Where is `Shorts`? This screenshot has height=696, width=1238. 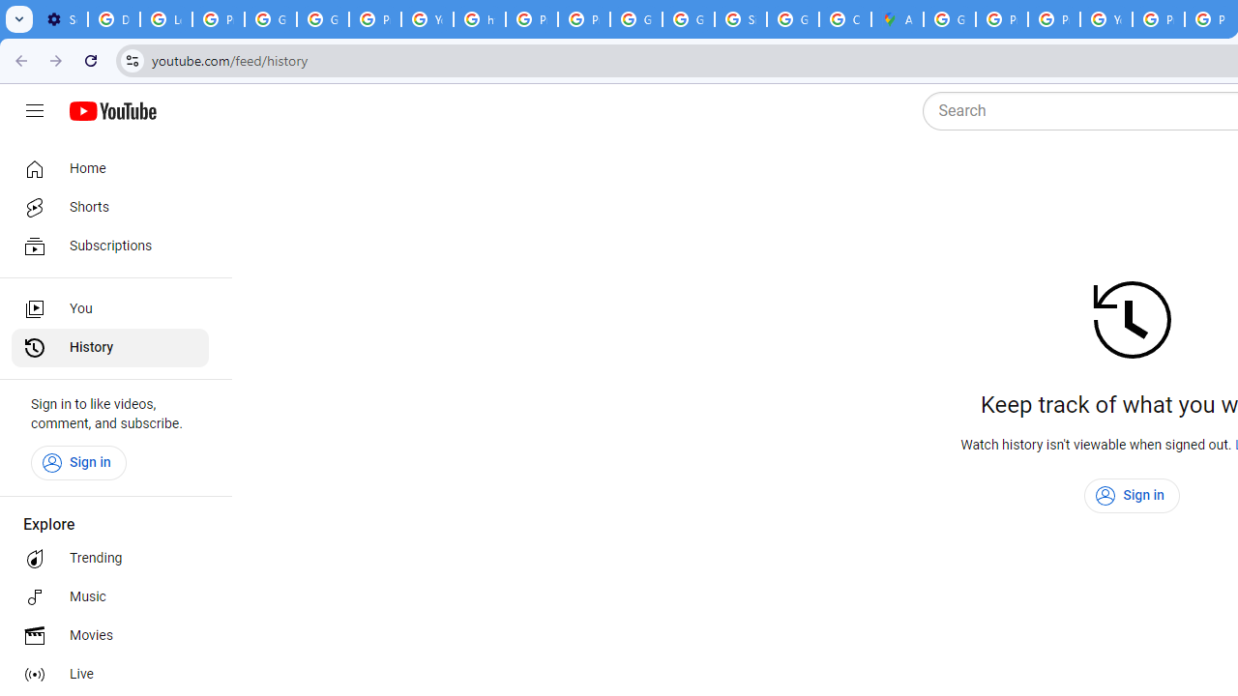
Shorts is located at coordinates (110, 207).